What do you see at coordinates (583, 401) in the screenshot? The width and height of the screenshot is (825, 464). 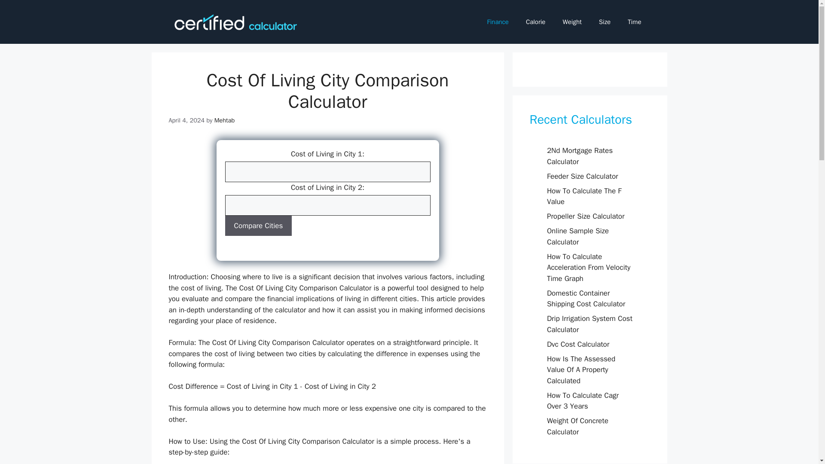 I see `How To Calculate Cagr Over 3 Years` at bounding box center [583, 401].